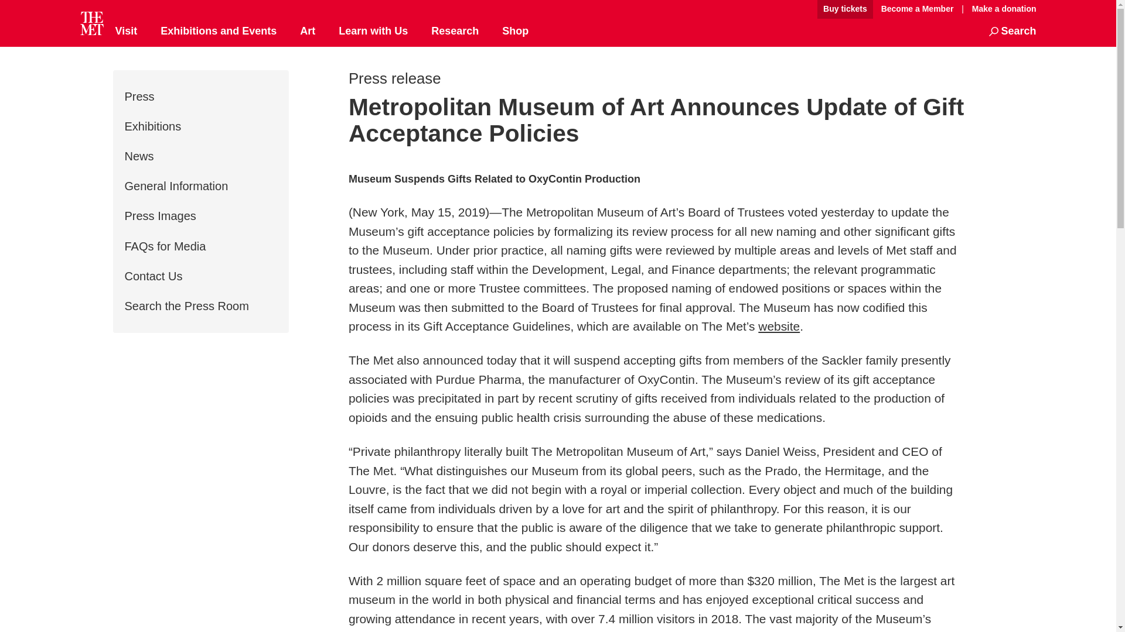 Image resolution: width=1125 pixels, height=632 pixels. I want to click on Search Button, so click(1012, 32).